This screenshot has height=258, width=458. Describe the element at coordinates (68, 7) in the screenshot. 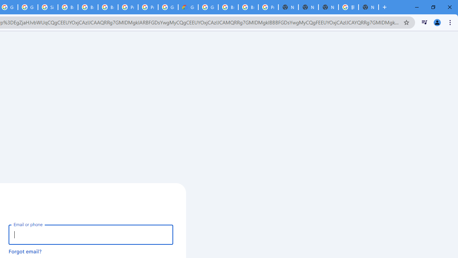

I see `Browse Chrome as a guest - Computer - Google Chrome Help` at that location.